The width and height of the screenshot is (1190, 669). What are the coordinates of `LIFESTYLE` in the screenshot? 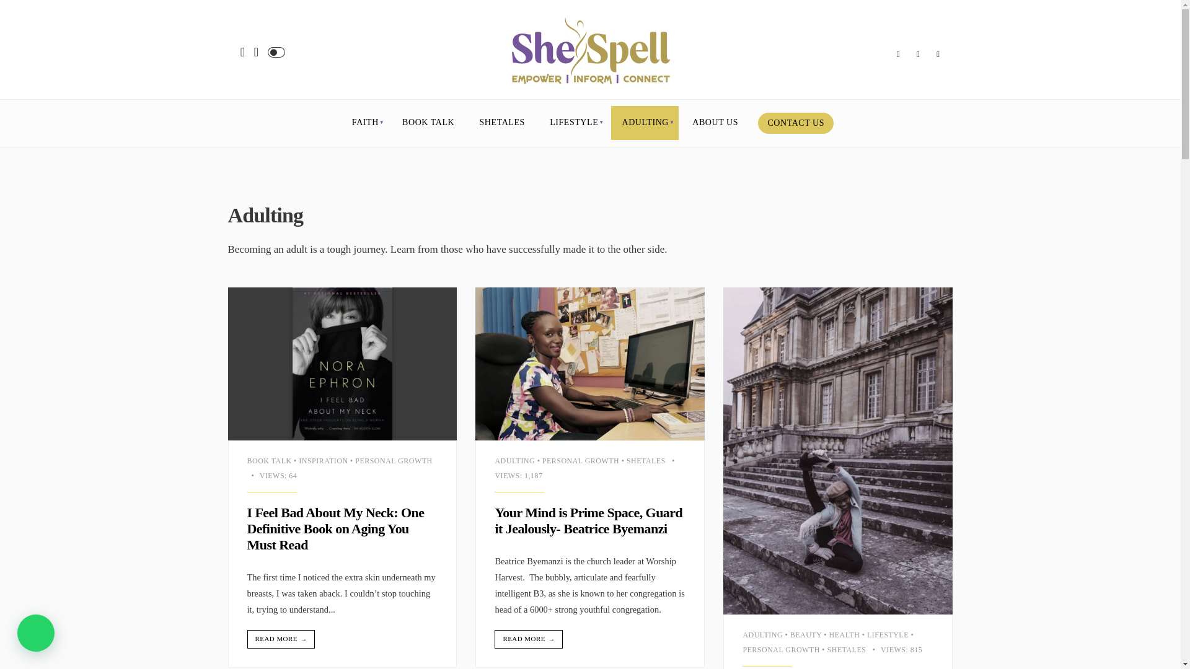 It's located at (573, 123).